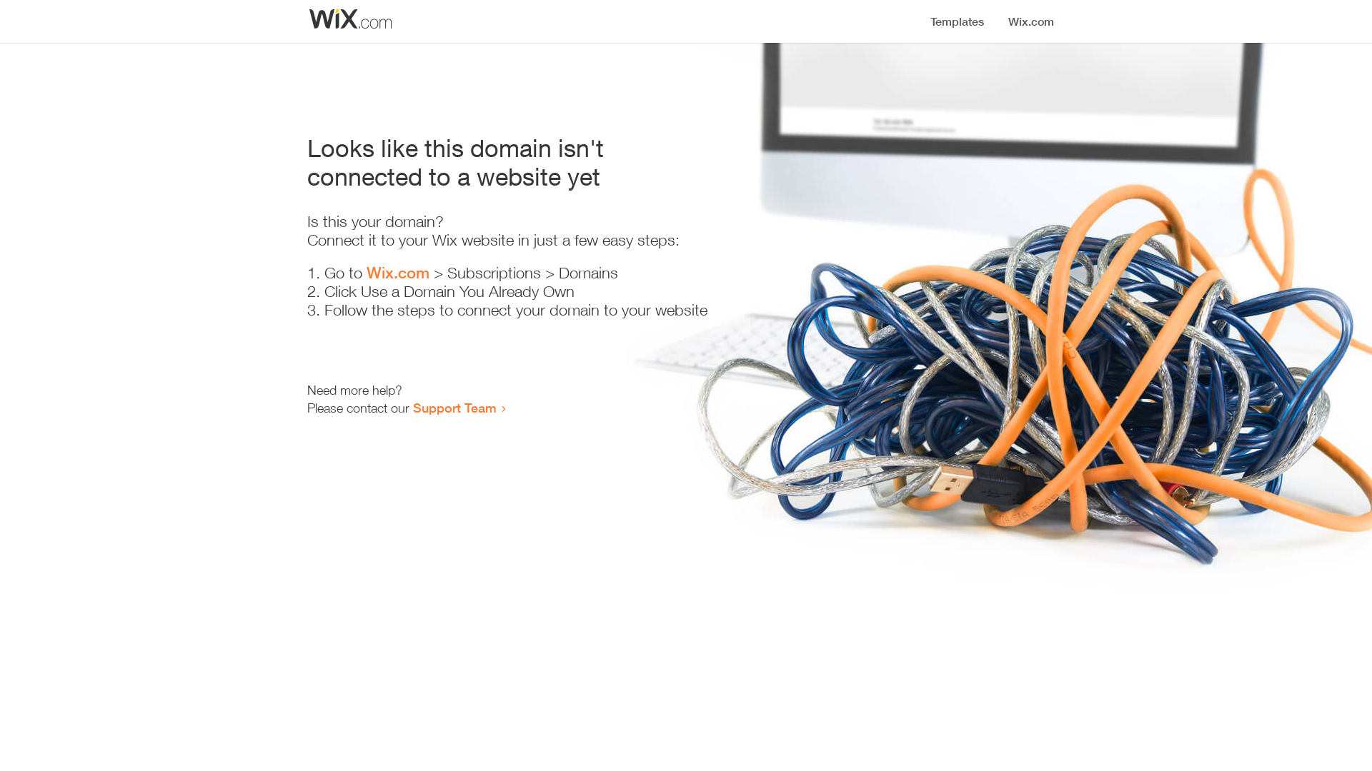 This screenshot has height=771, width=1372. Describe the element at coordinates (398, 273) in the screenshot. I see `Wix.com` at that location.